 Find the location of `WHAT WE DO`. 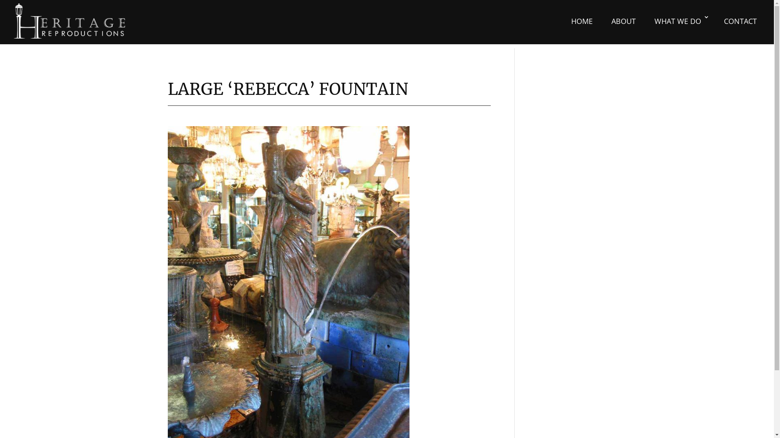

WHAT WE DO is located at coordinates (680, 21).